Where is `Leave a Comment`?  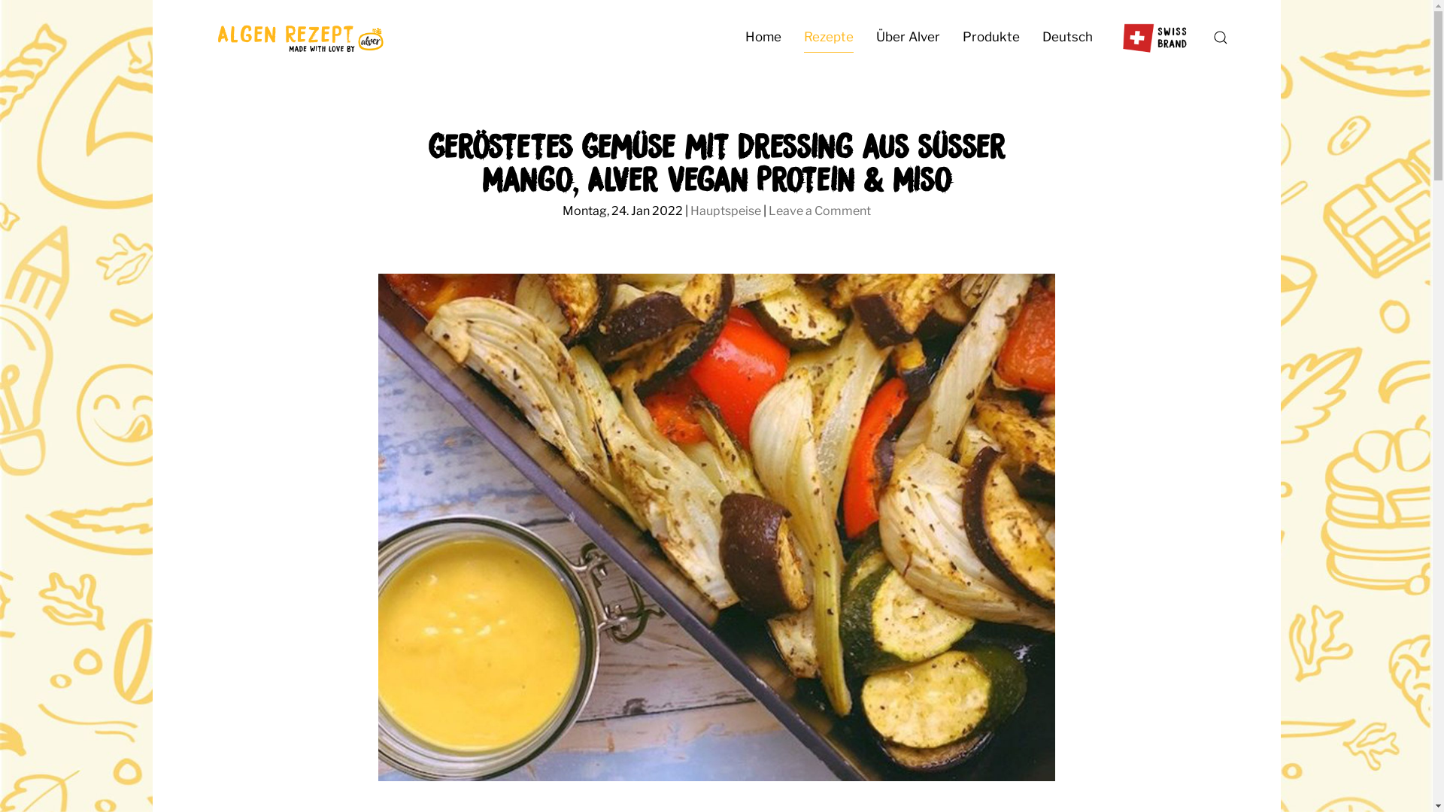
Leave a Comment is located at coordinates (820, 211).